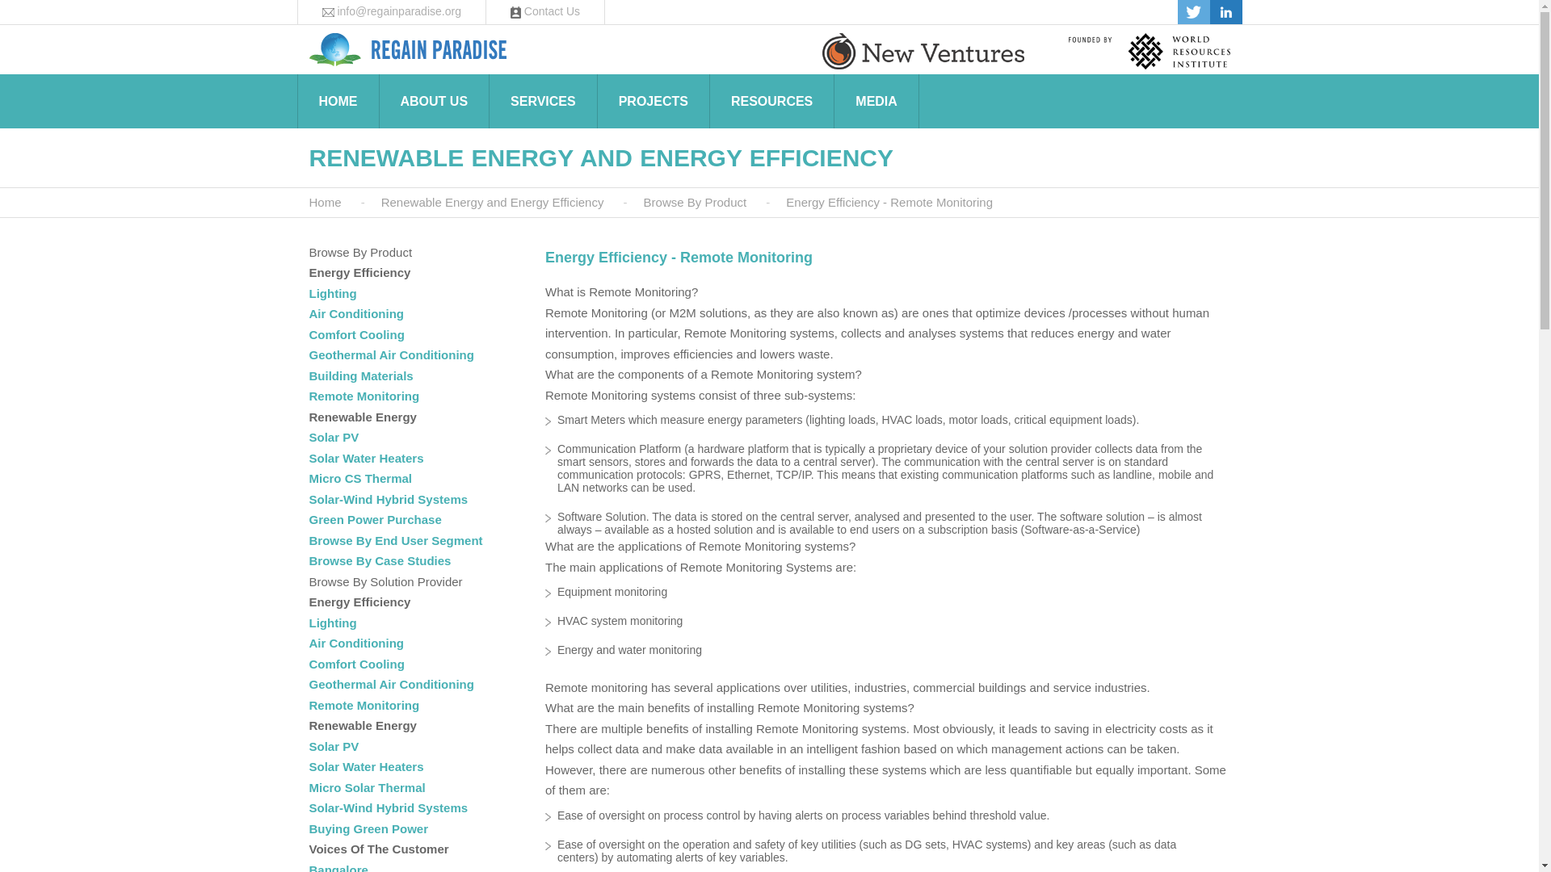 Image resolution: width=1551 pixels, height=872 pixels. What do you see at coordinates (375, 520) in the screenshot?
I see `Green Power Purchase` at bounding box center [375, 520].